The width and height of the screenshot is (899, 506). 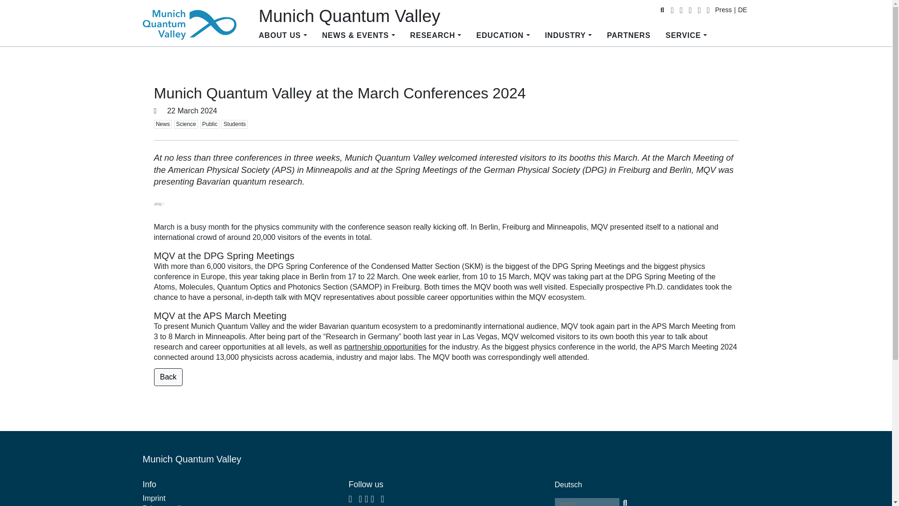 I want to click on Press, so click(x=723, y=10).